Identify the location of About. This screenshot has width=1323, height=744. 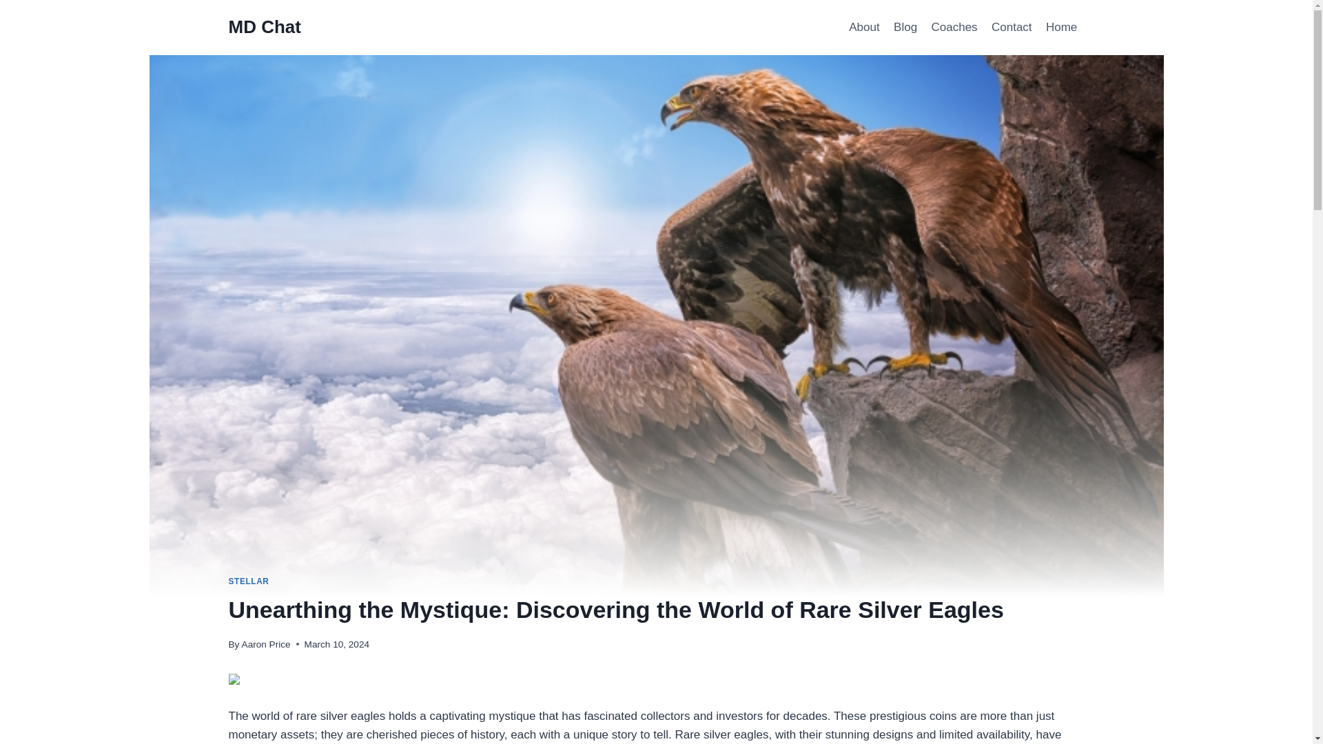
(864, 28).